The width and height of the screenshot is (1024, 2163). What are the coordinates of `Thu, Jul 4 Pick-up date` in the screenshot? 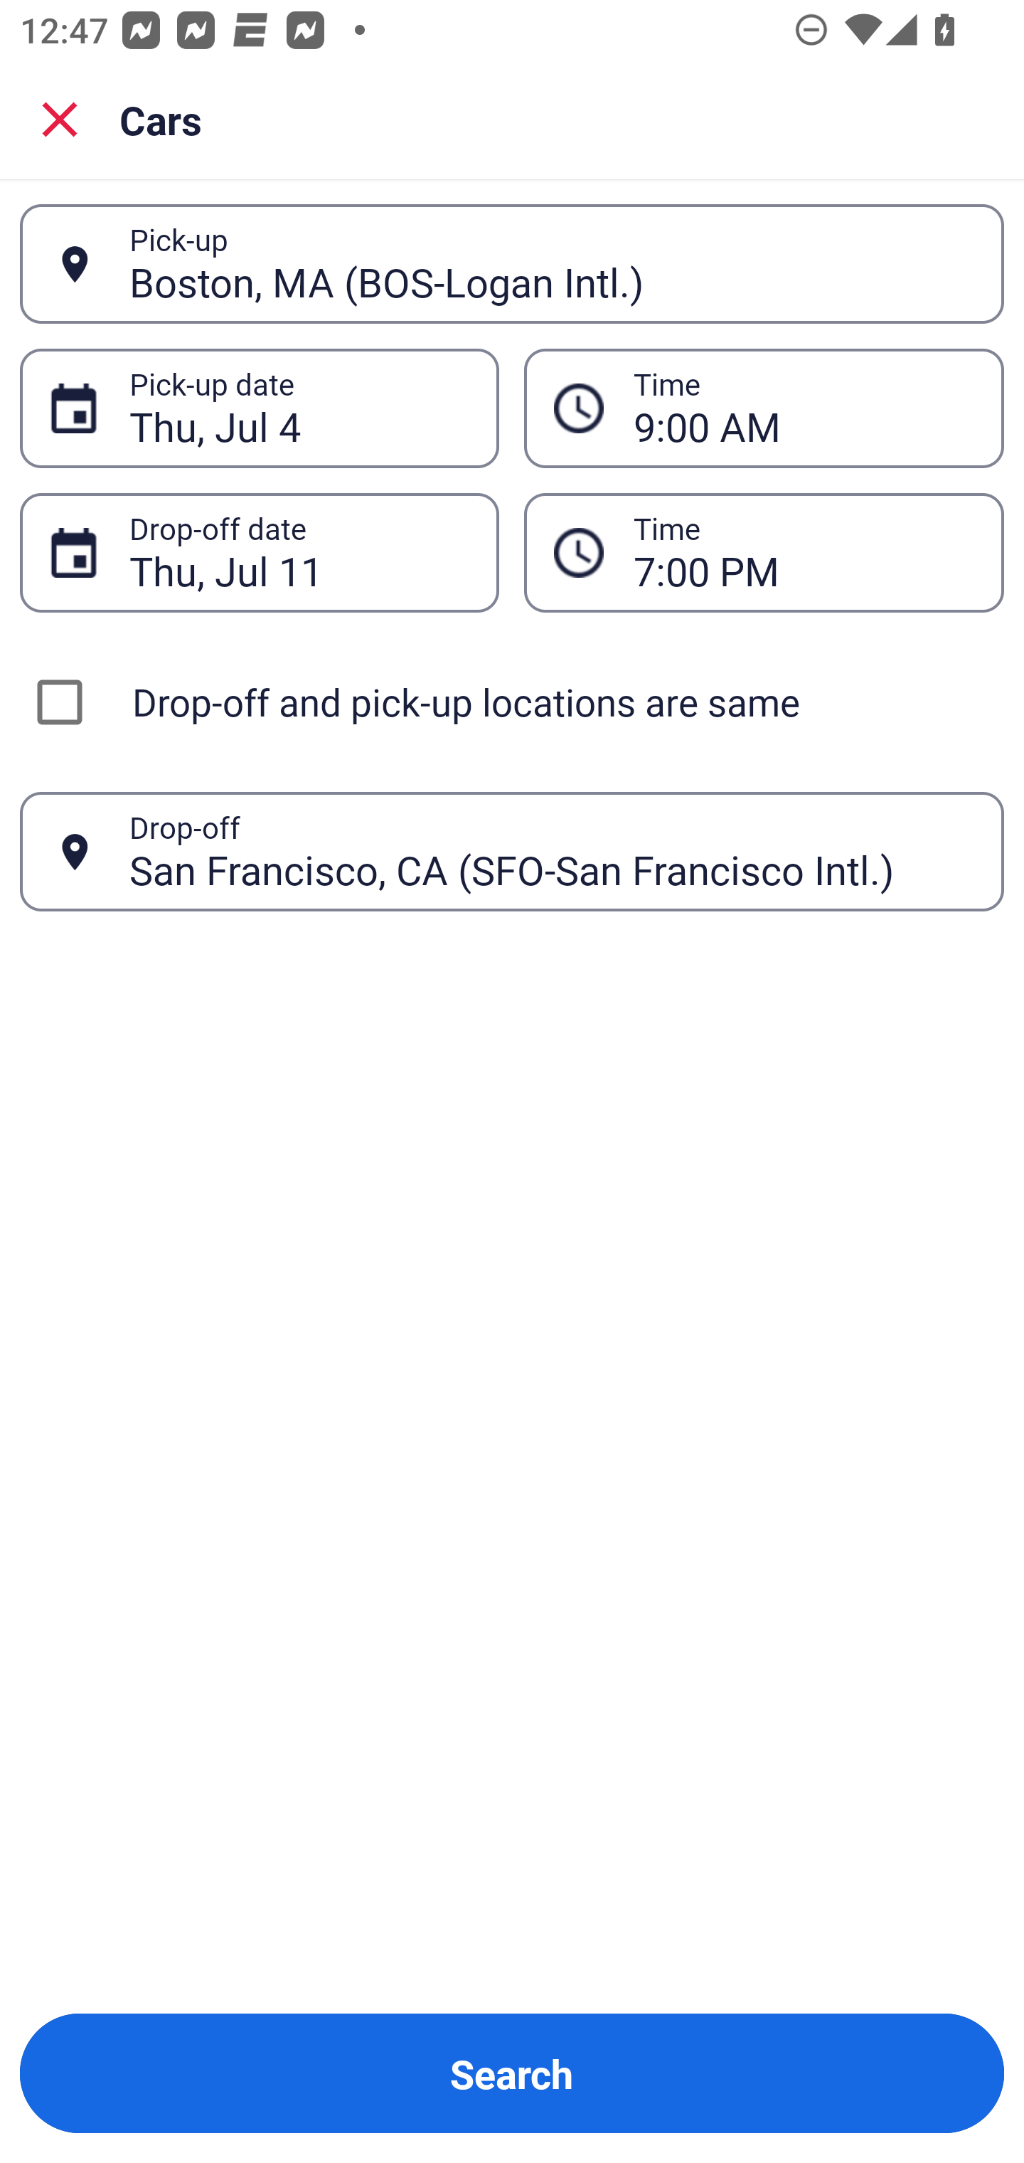 It's located at (259, 407).